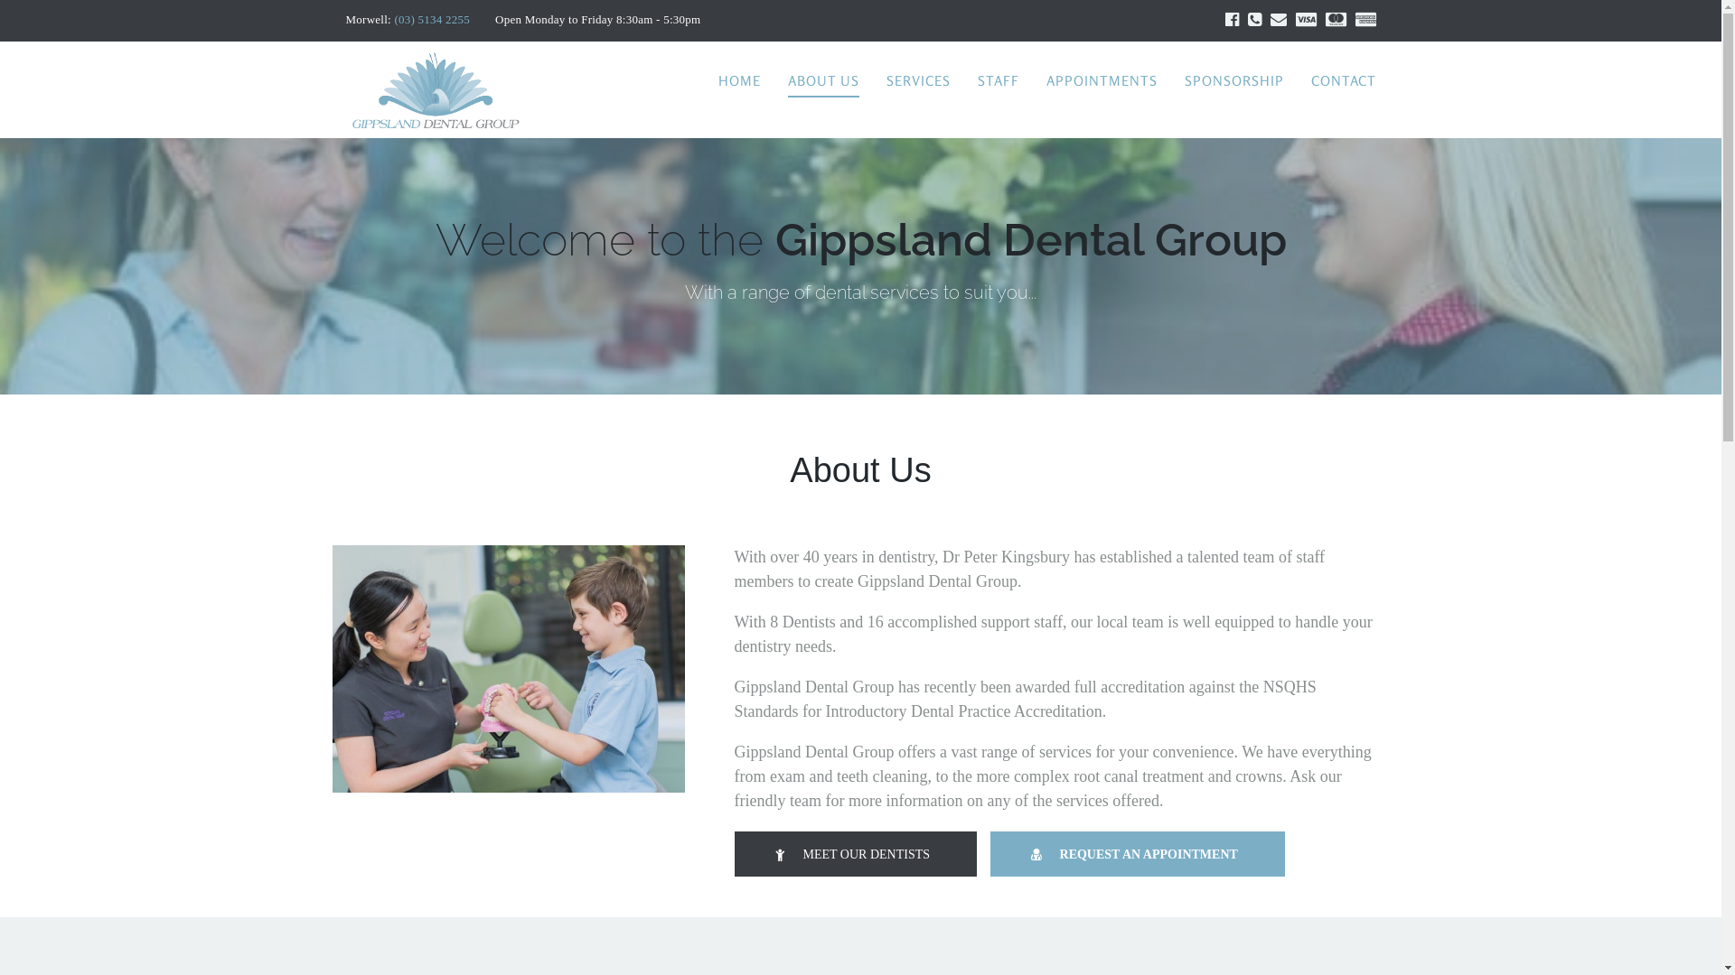  What do you see at coordinates (999, 81) in the screenshot?
I see `STAFF` at bounding box center [999, 81].